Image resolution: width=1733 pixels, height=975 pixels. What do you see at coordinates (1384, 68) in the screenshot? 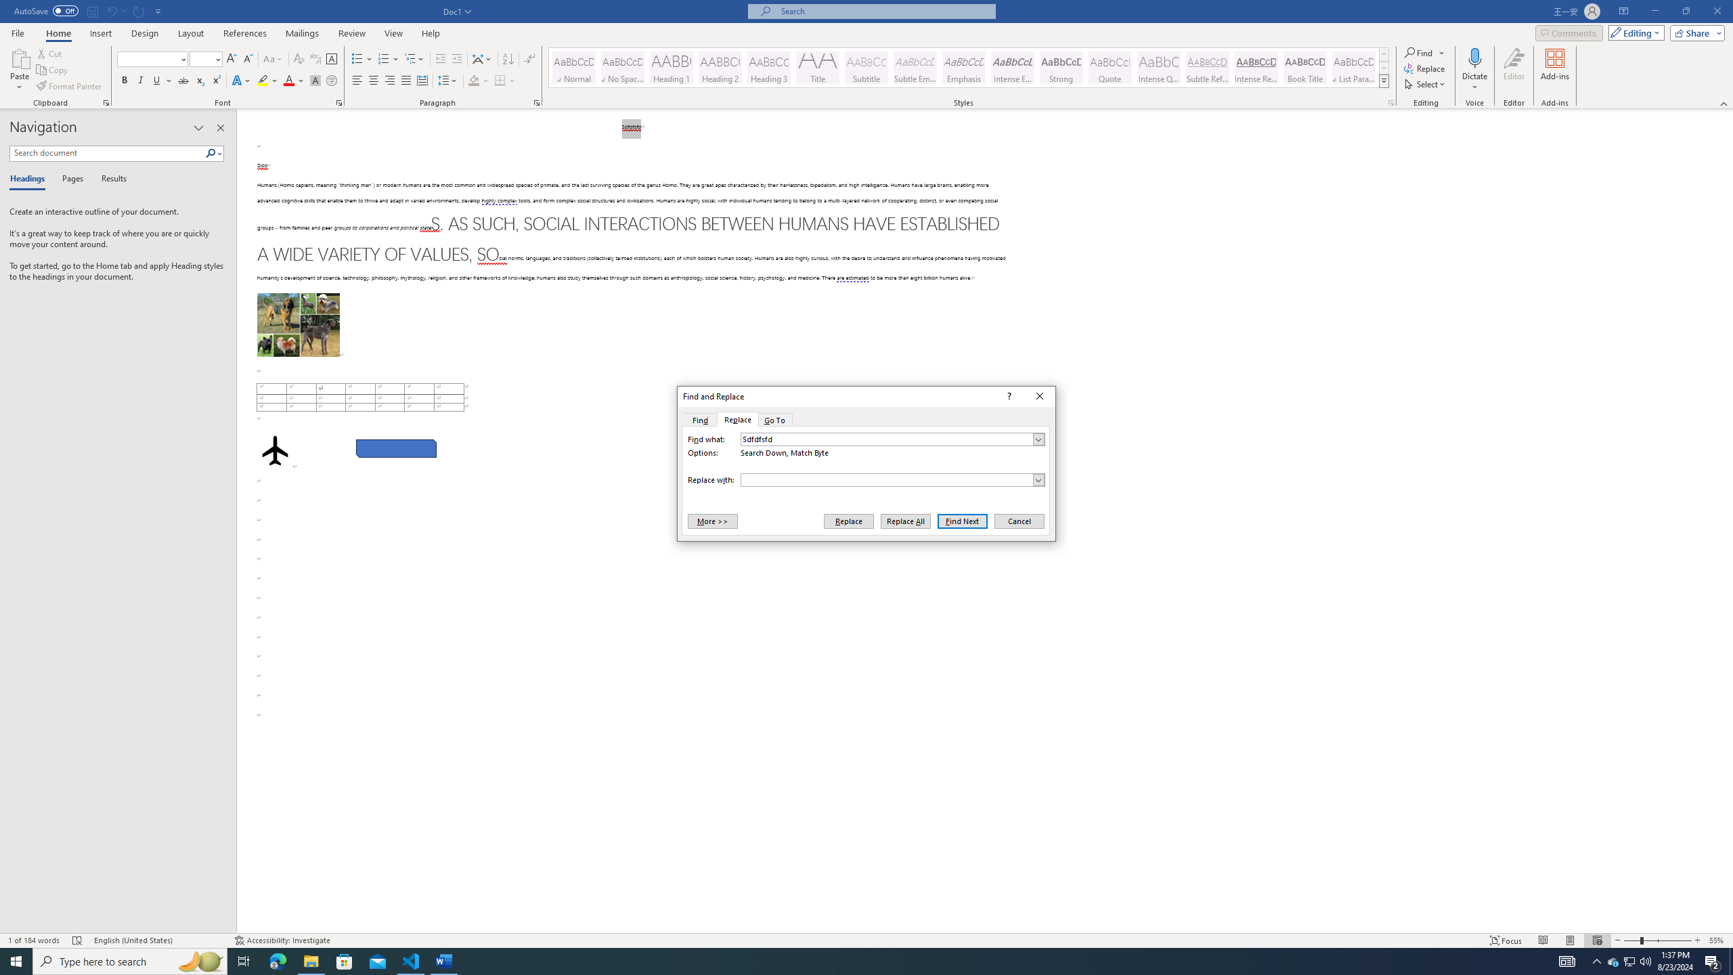
I see `Row Down` at bounding box center [1384, 68].